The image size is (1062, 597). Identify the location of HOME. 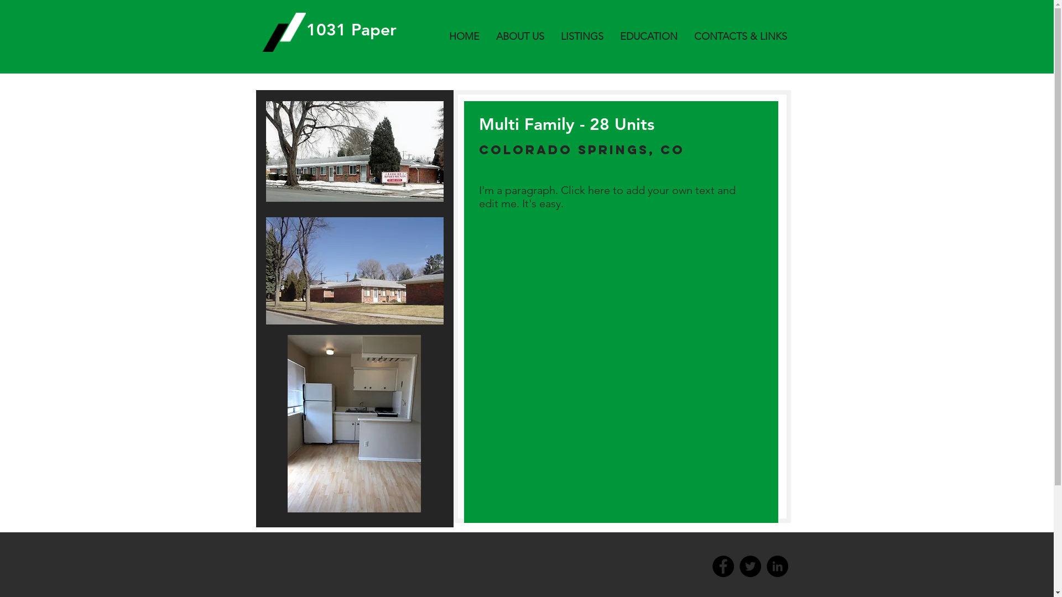
(464, 36).